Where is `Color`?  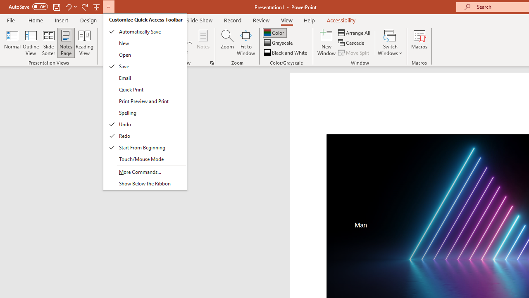
Color is located at coordinates (274, 32).